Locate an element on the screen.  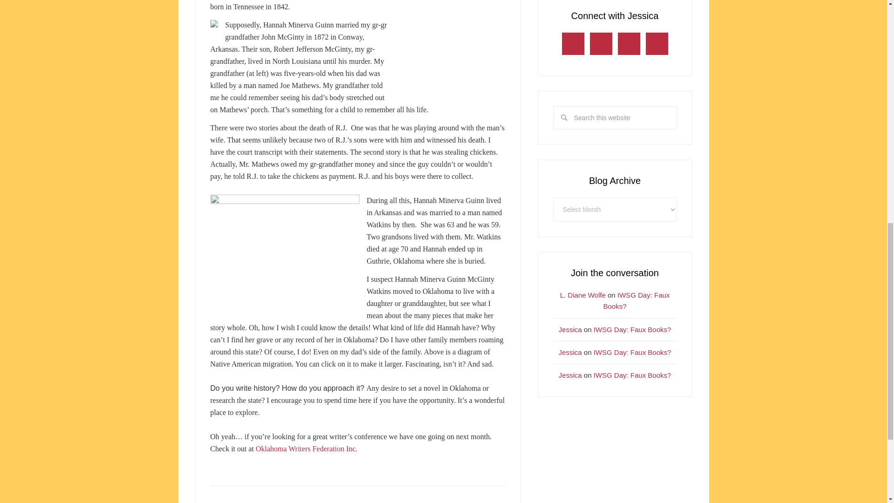
IWSG Day: Faux Books? is located at coordinates (636, 301).